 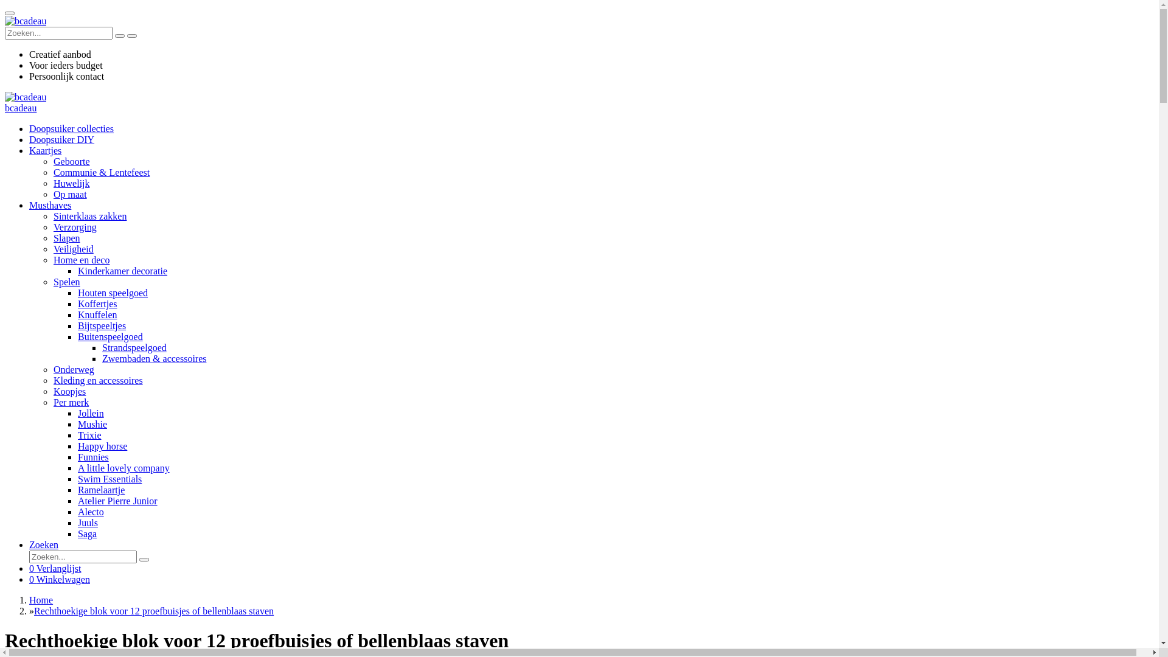 I want to click on Verzorging, so click(x=75, y=228).